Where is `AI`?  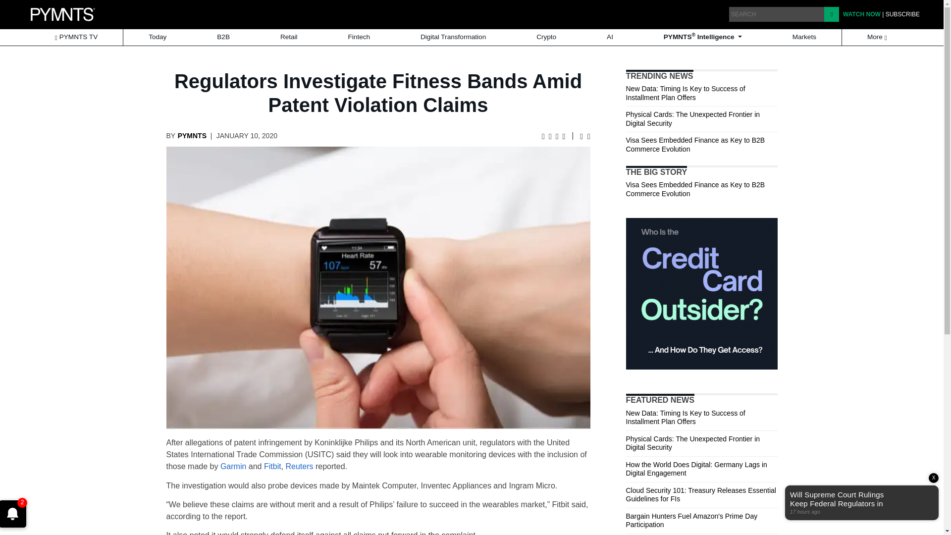 AI is located at coordinates (609, 37).